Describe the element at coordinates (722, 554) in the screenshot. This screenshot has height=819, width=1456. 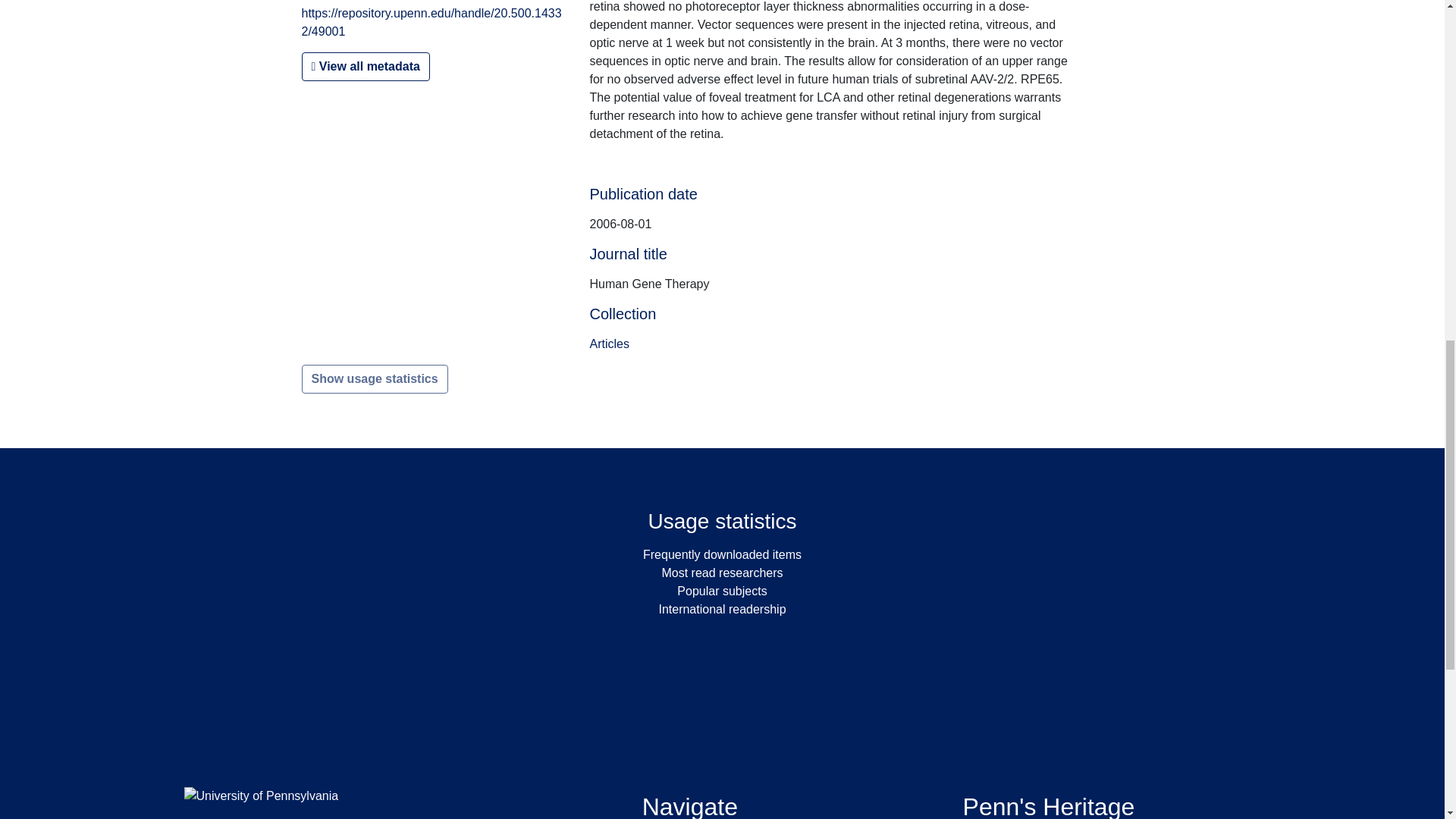
I see `Frequently downloaded items` at that location.